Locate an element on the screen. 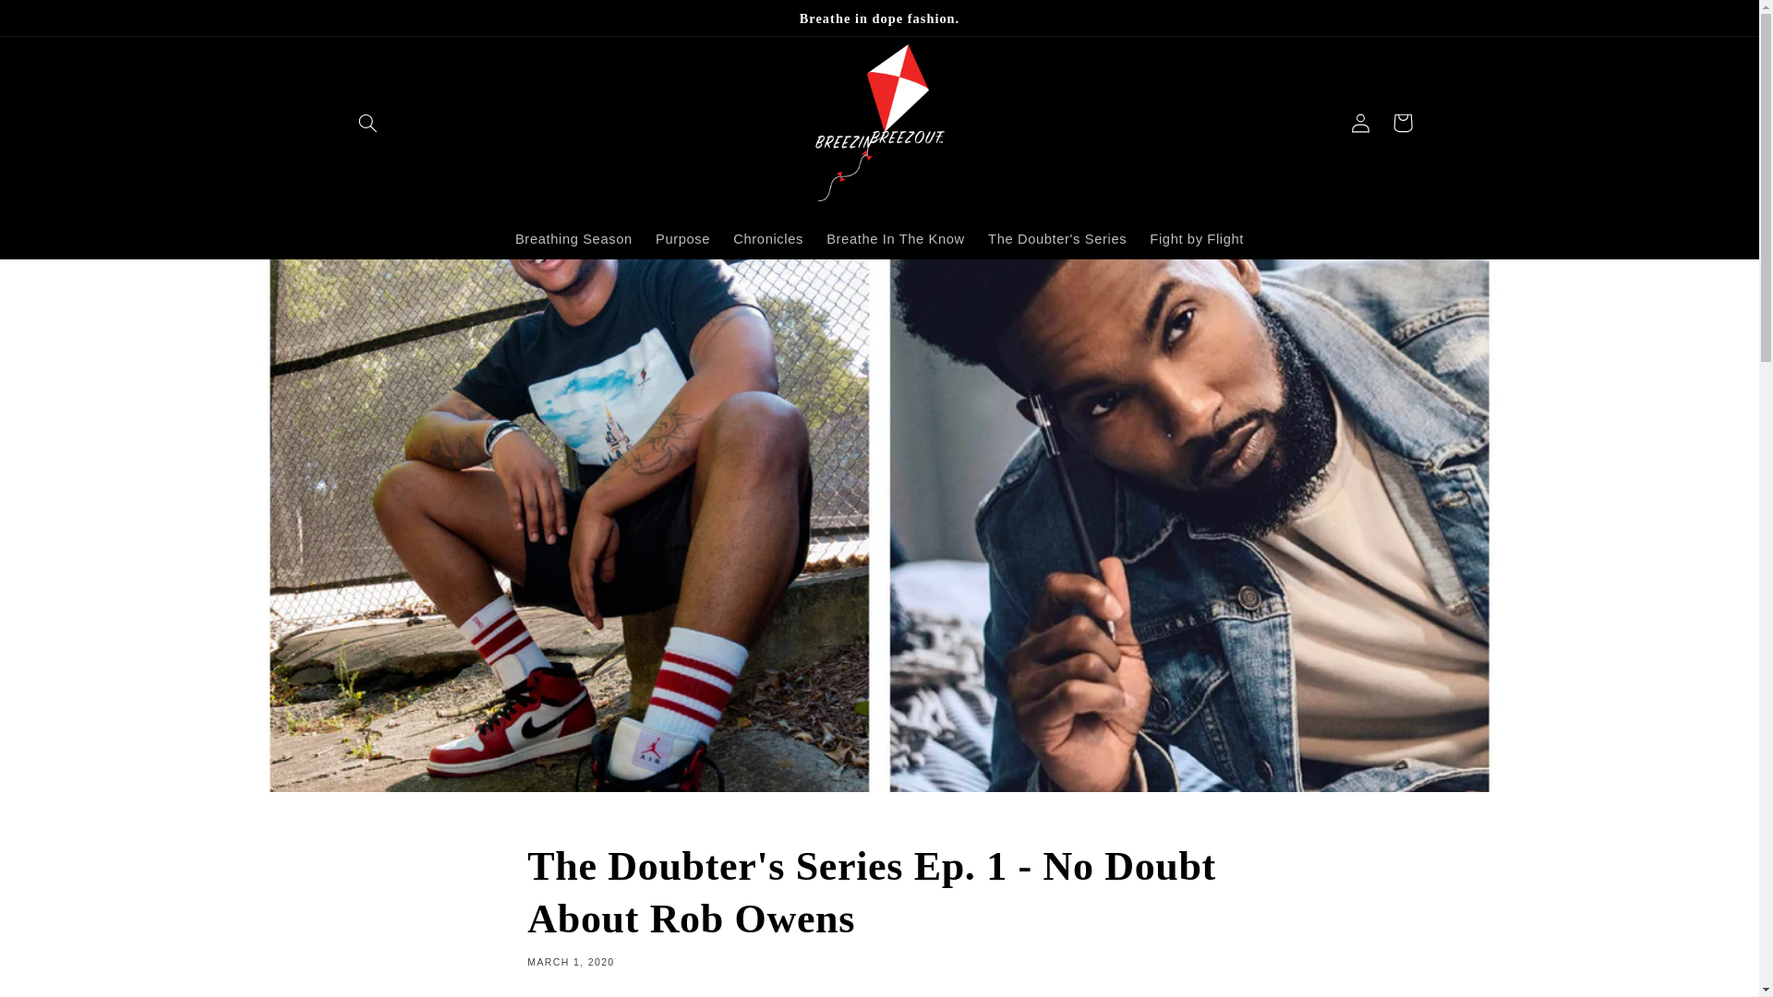  Skip to content is located at coordinates (58, 22).